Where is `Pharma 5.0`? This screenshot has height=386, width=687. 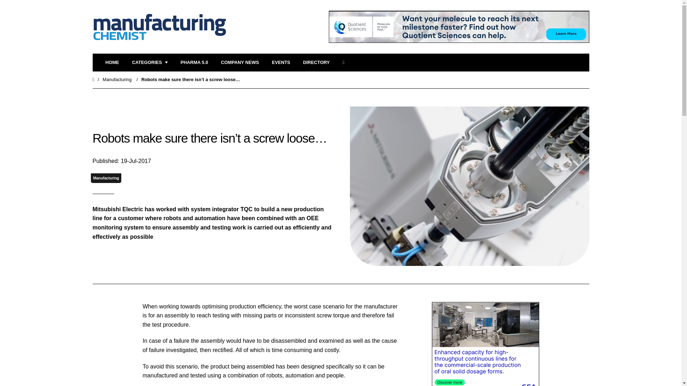 Pharma 5.0 is located at coordinates (194, 63).